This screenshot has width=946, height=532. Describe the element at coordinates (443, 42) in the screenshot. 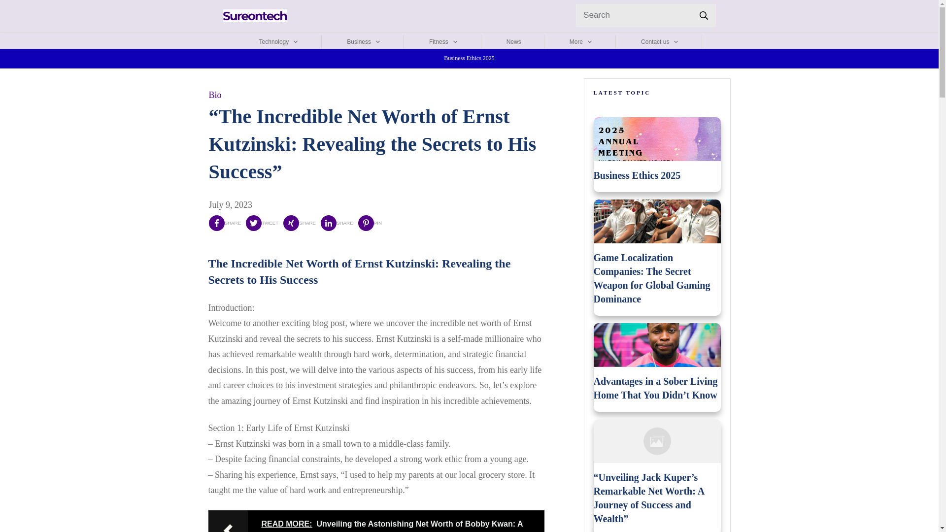

I see `Fitness` at that location.